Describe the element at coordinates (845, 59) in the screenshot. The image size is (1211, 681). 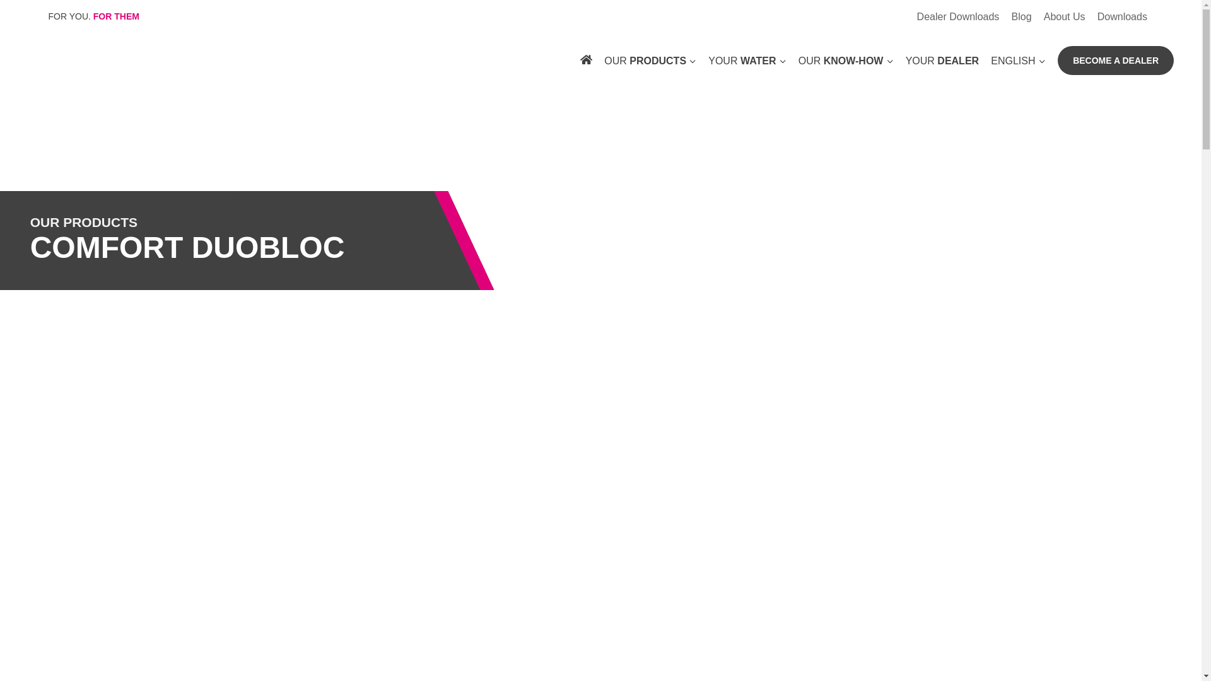
I see `OUR KNOW-HOW` at that location.